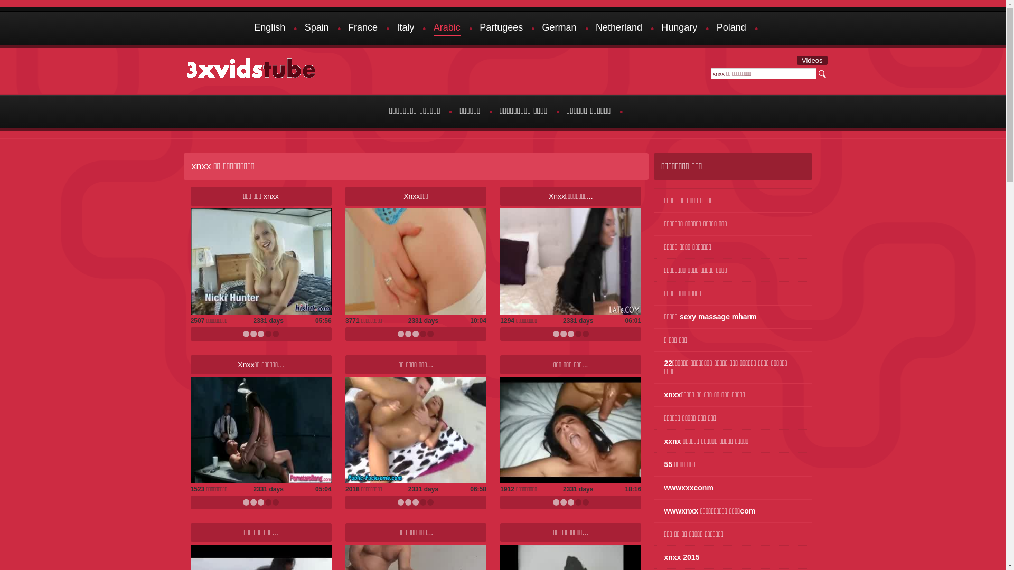  I want to click on Partugees, so click(501, 28).